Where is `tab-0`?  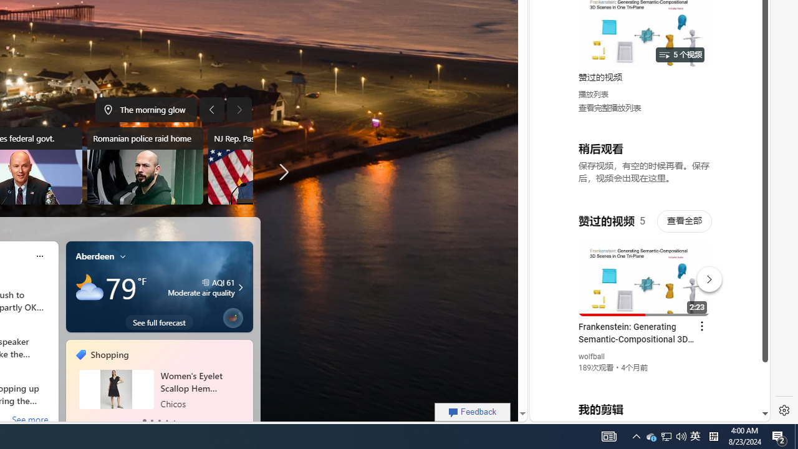
tab-0 is located at coordinates (145, 420).